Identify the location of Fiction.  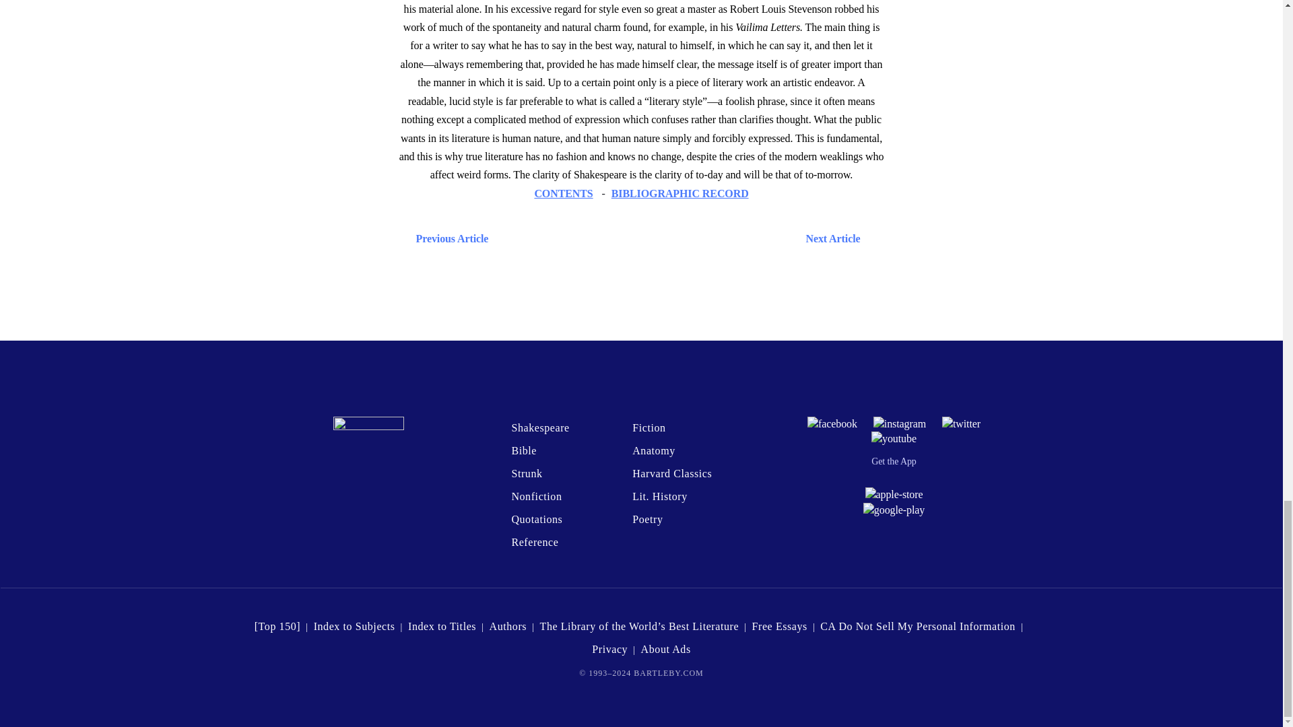
(649, 427).